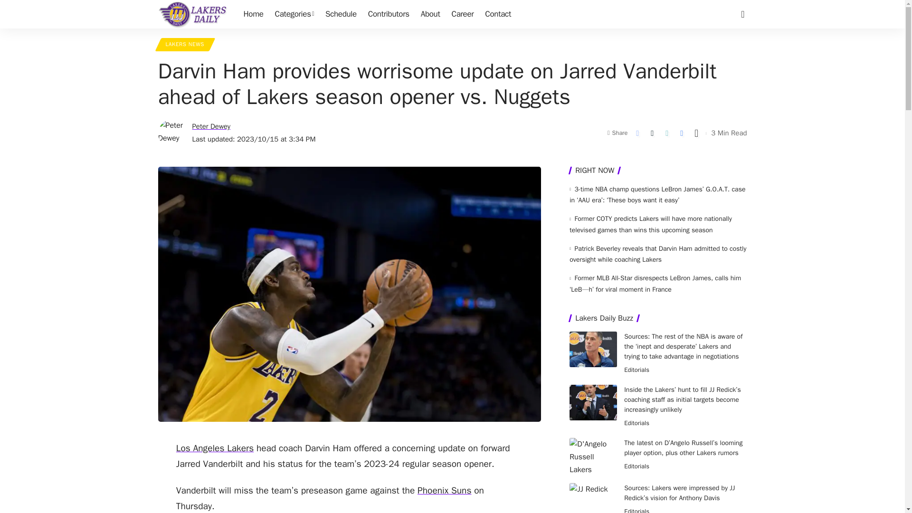  I want to click on LAKERS NEWS, so click(184, 45).